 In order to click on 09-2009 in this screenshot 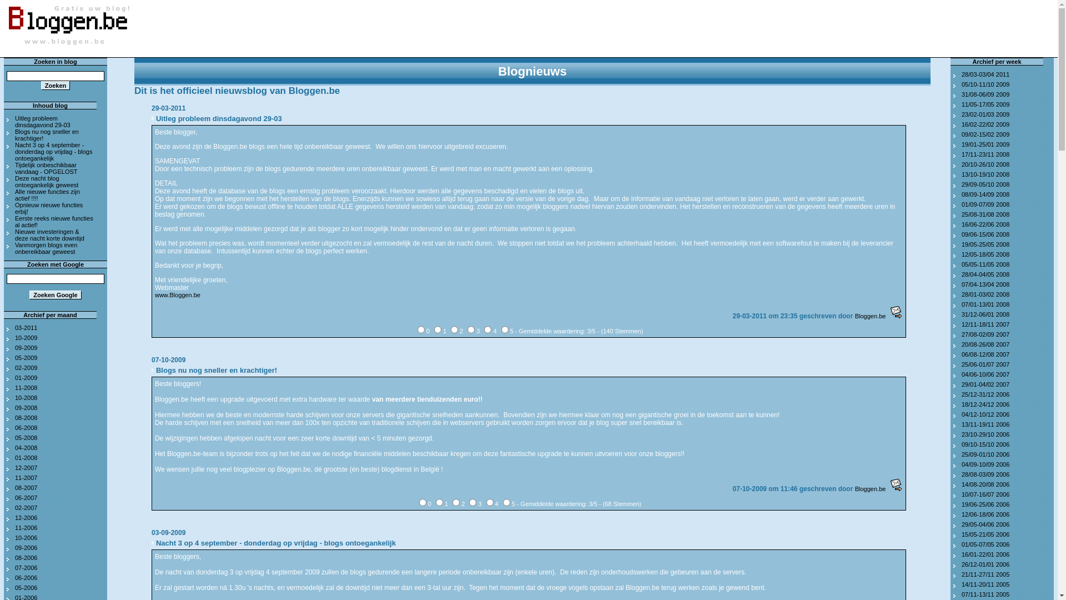, I will do `click(26, 348)`.